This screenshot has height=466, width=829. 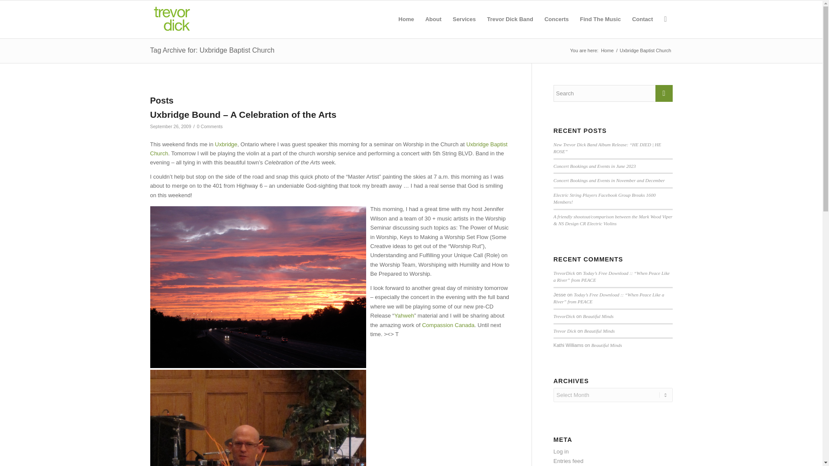 What do you see at coordinates (510, 19) in the screenshot?
I see `Trevor Dick Band` at bounding box center [510, 19].